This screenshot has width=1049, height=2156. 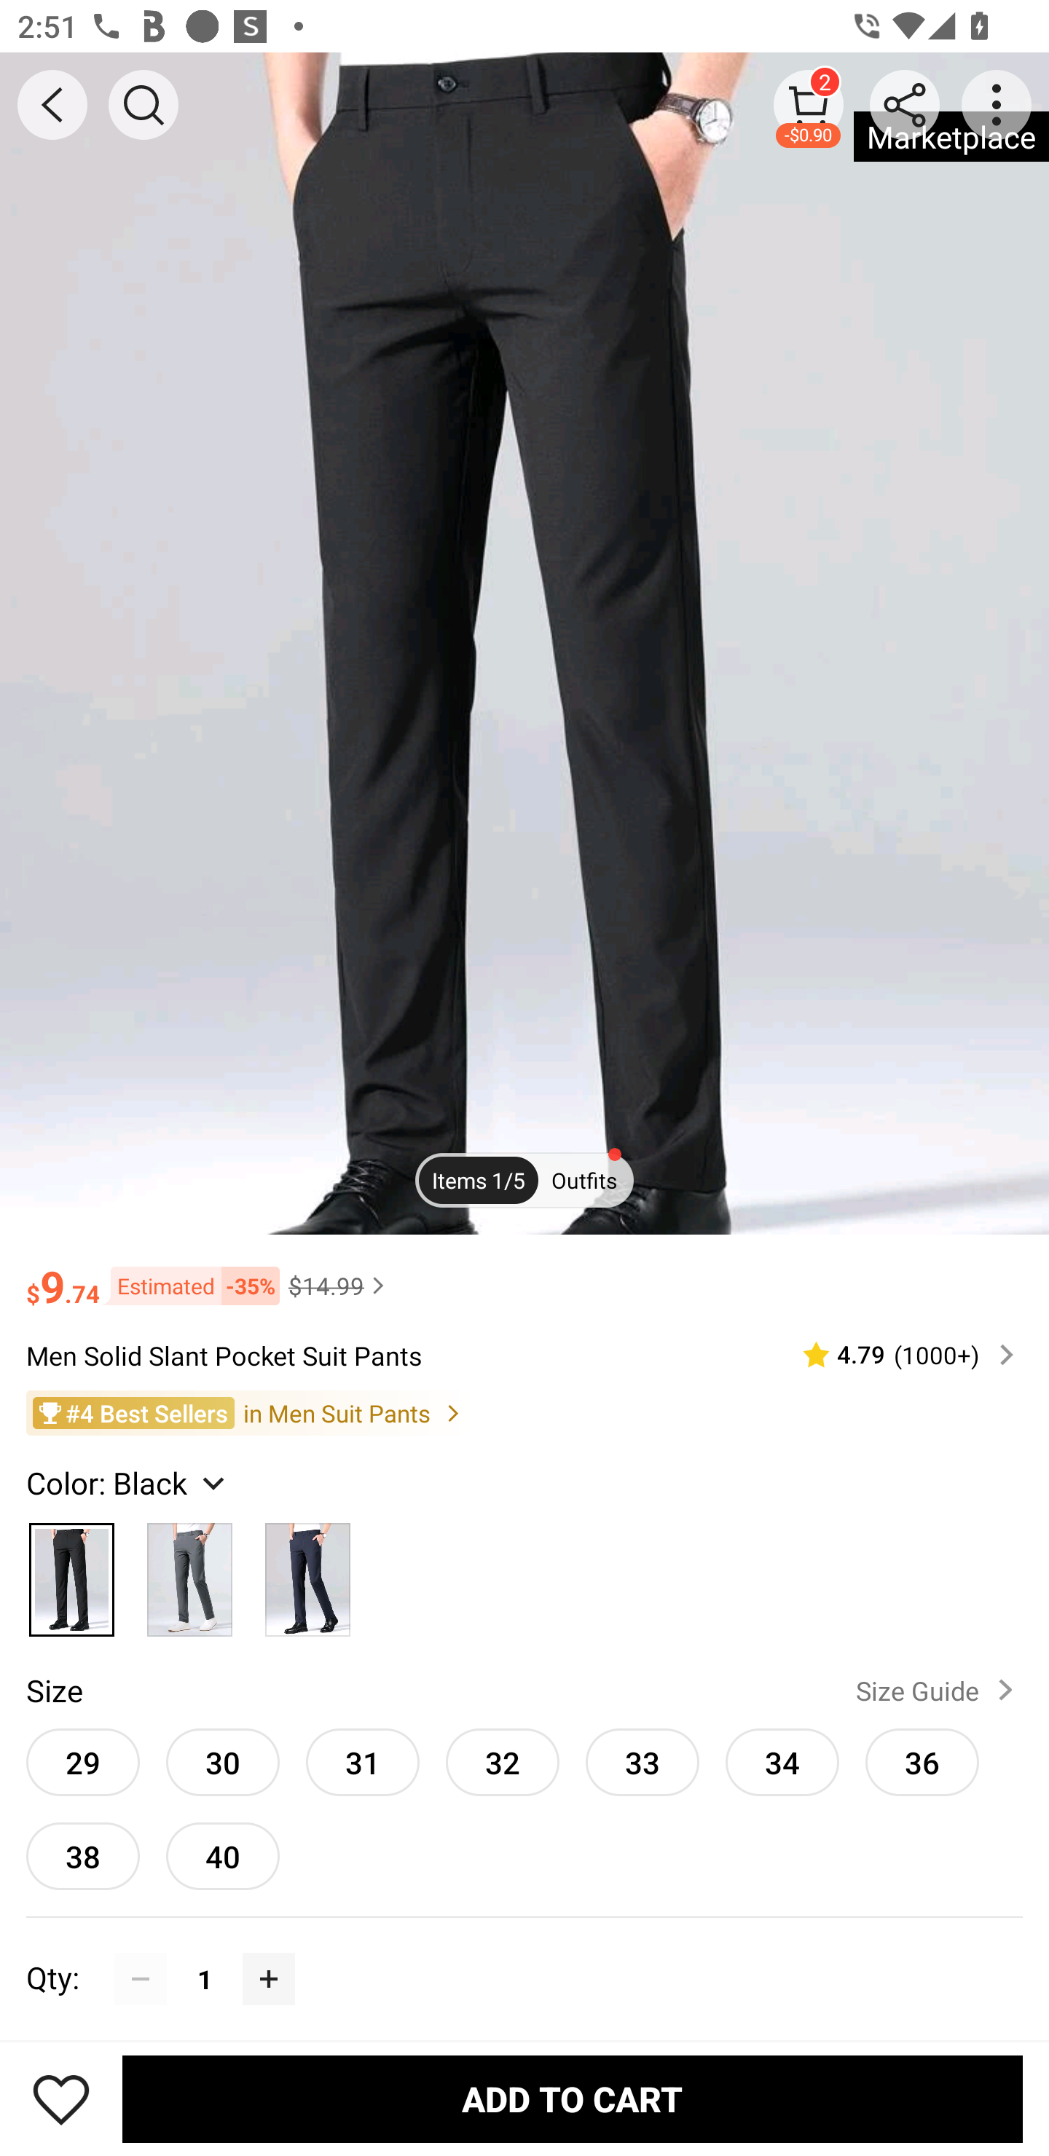 I want to click on $9.74 Estimated -35% $14.99, so click(x=524, y=1275).